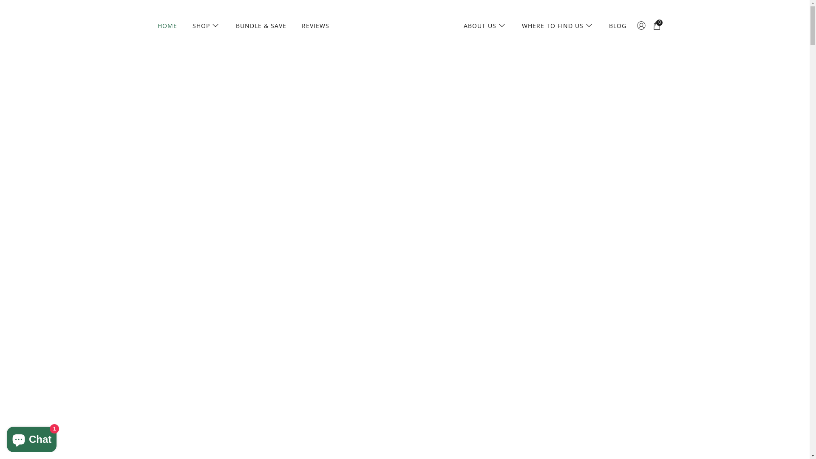  I want to click on SHOP, so click(207, 25).